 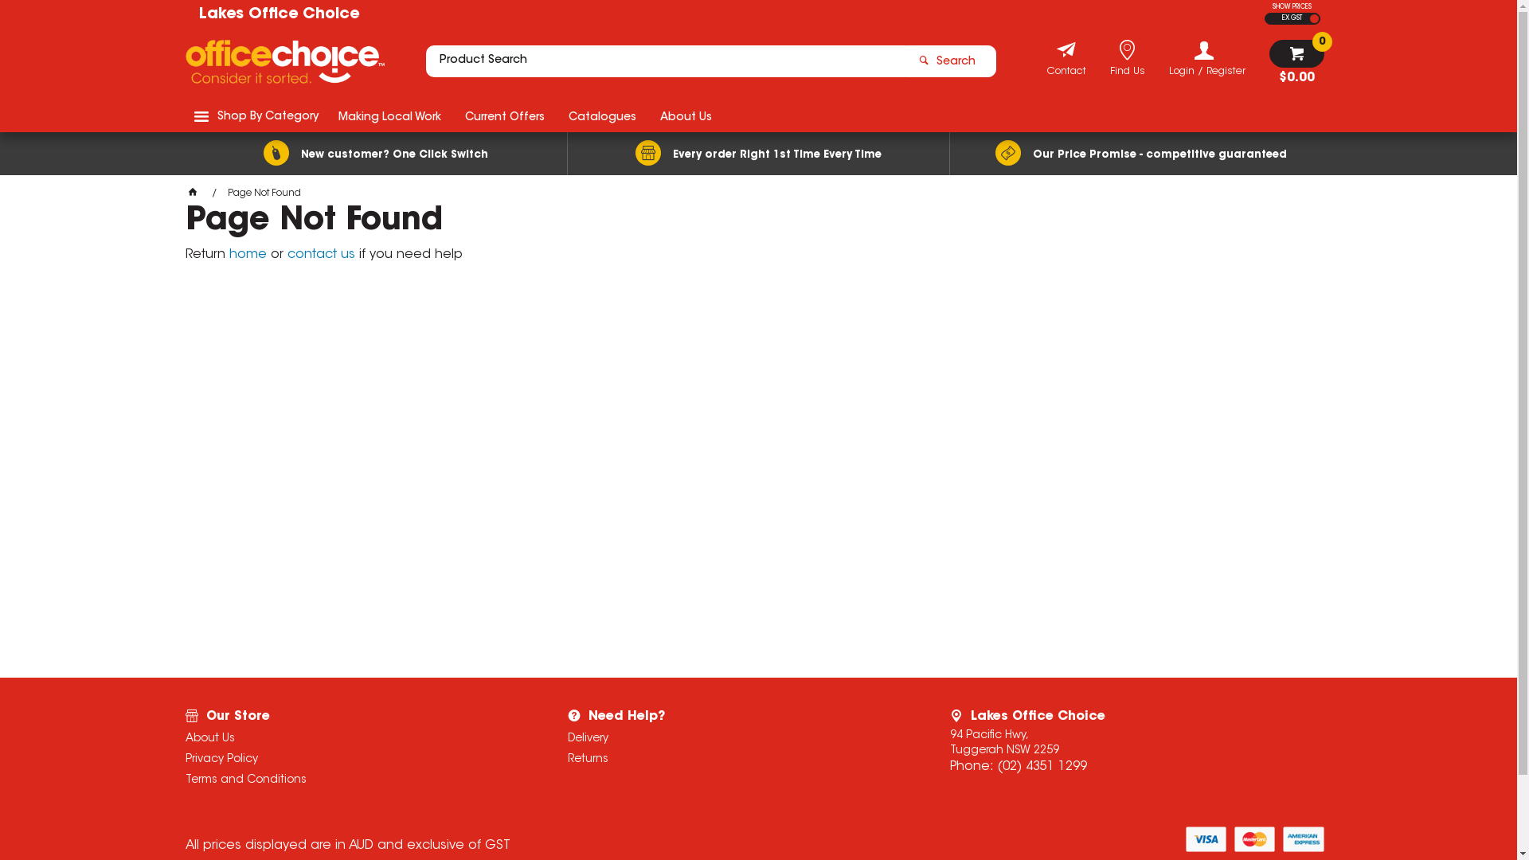 What do you see at coordinates (1314, 19) in the screenshot?
I see `INC GST` at bounding box center [1314, 19].